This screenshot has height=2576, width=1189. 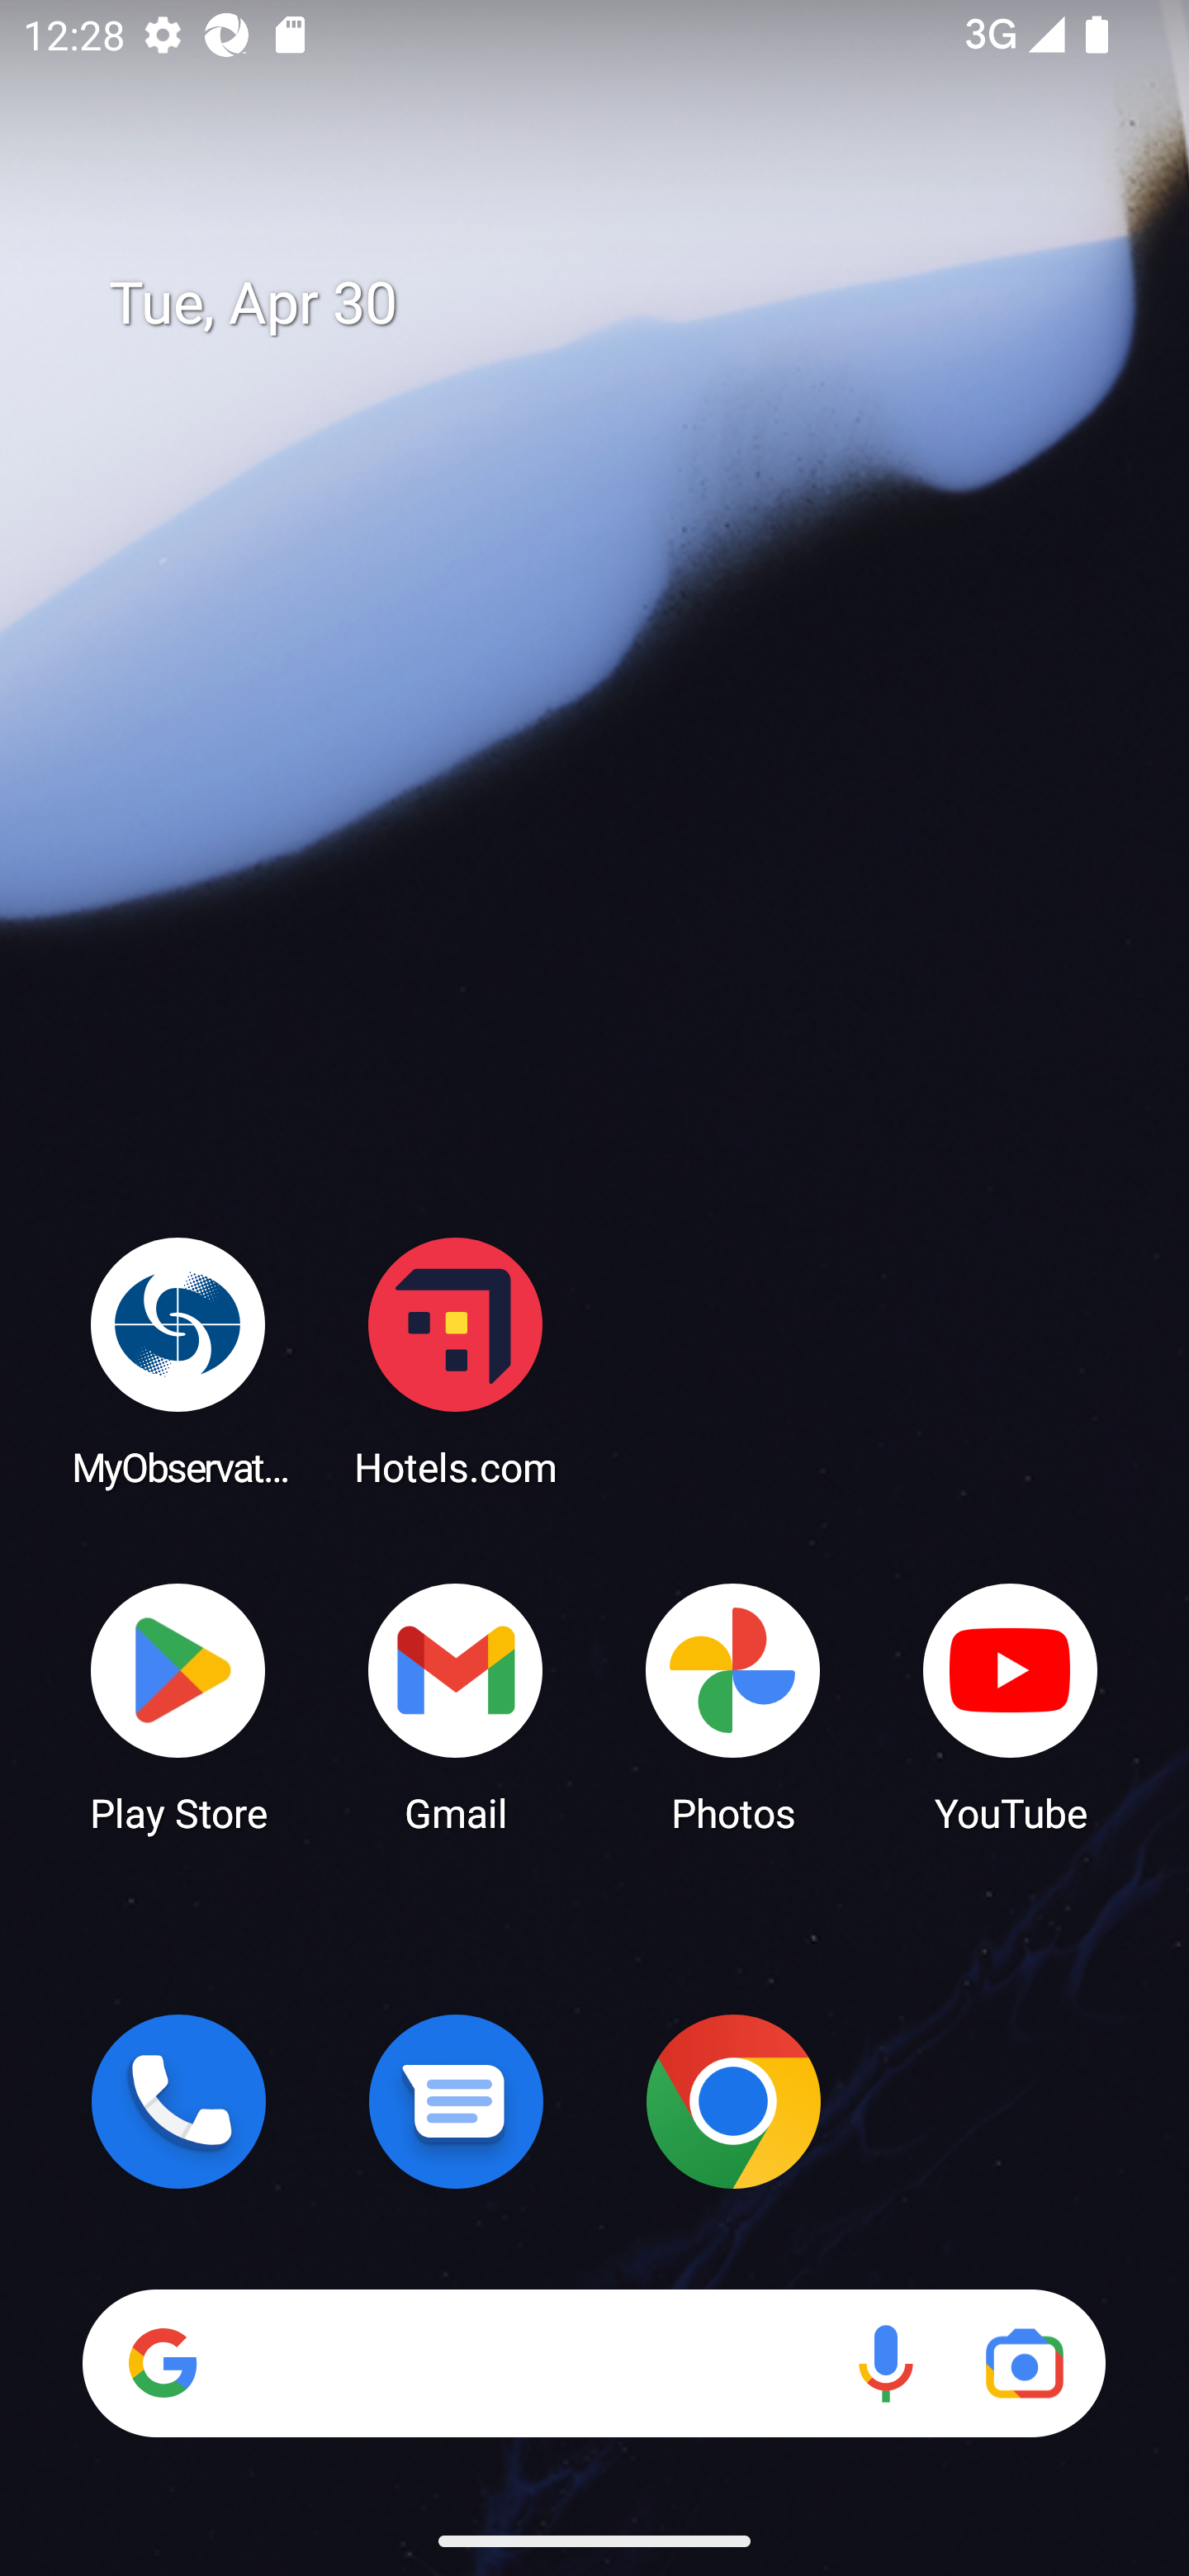 I want to click on YouTube, so click(x=1011, y=1706).